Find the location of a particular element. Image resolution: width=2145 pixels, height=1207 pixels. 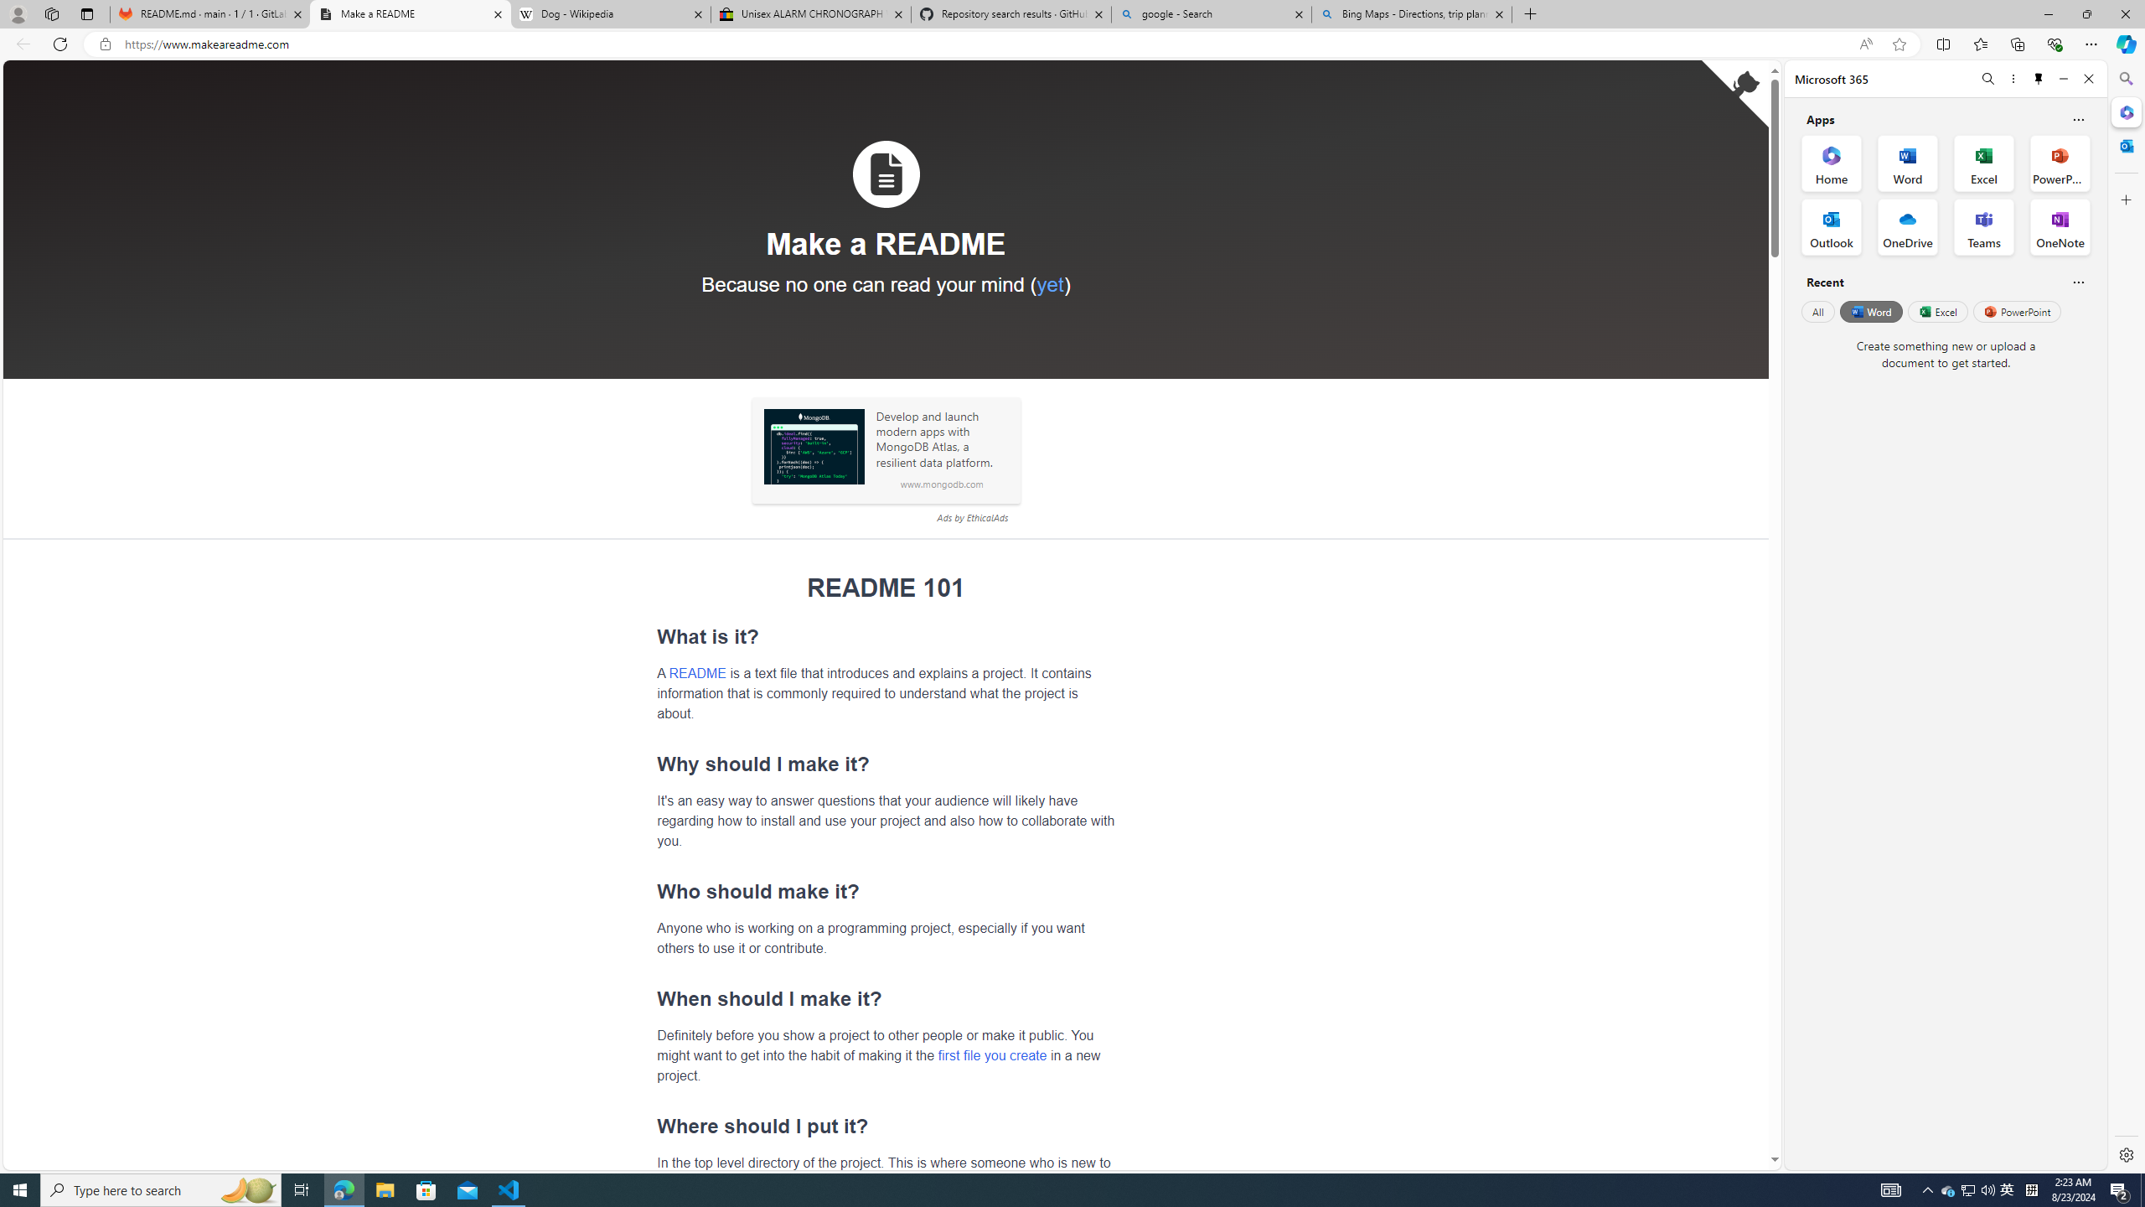

Outlook Office App is located at coordinates (1832, 227).